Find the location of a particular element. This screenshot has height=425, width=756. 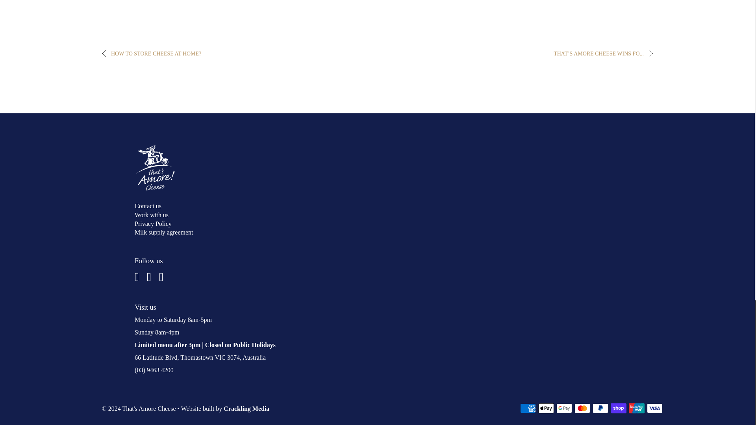

Mastercard is located at coordinates (582, 408).